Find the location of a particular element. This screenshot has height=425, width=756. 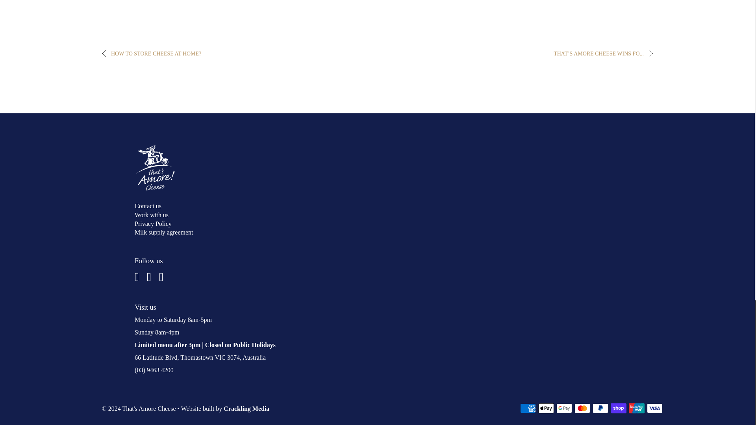

Mastercard is located at coordinates (582, 408).